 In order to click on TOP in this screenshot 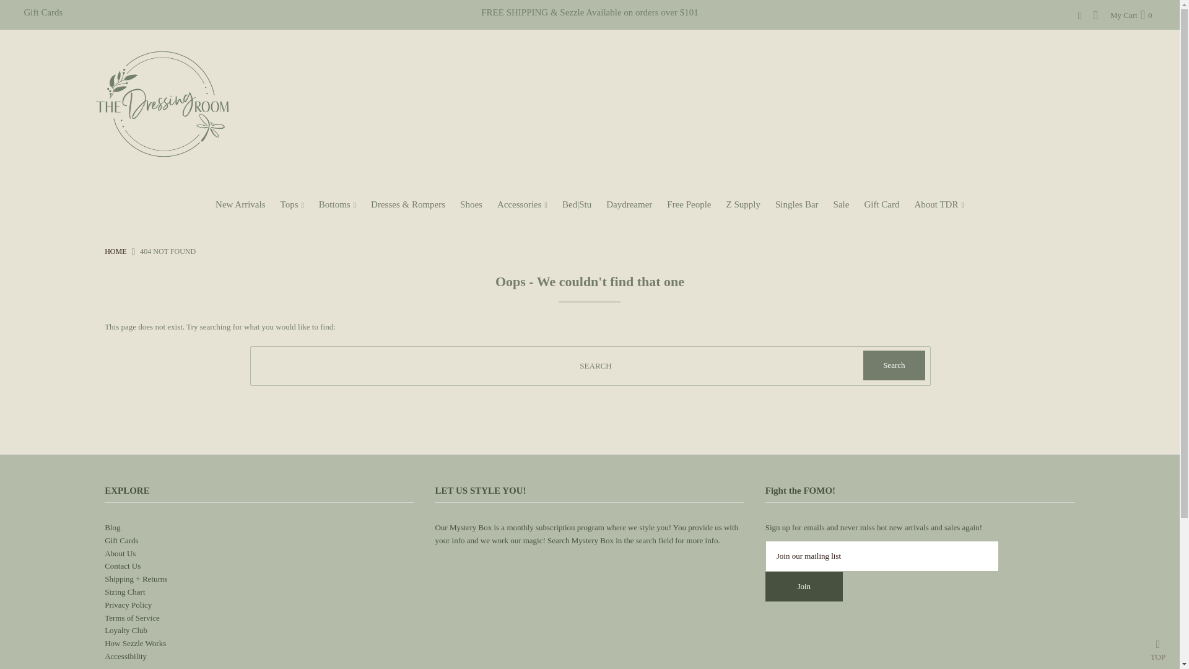, I will do `click(1158, 647)`.